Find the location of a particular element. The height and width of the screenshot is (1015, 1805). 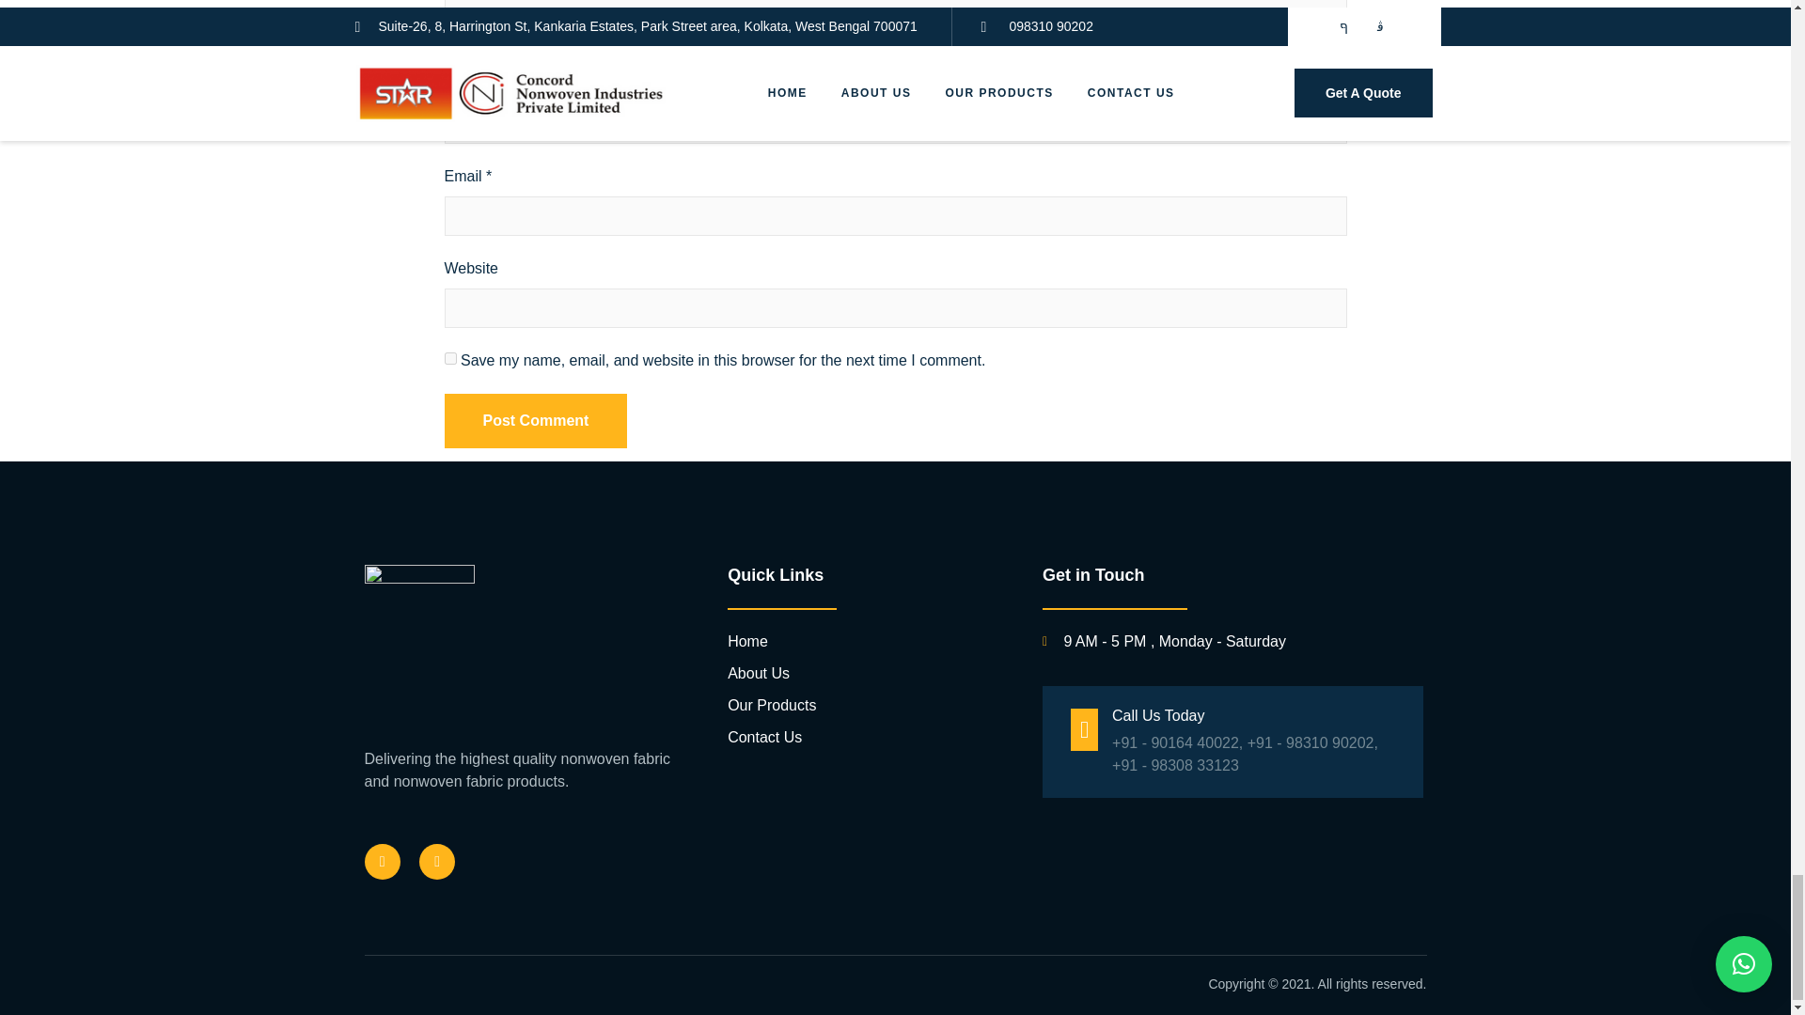

Contact Us is located at coordinates (871, 738).